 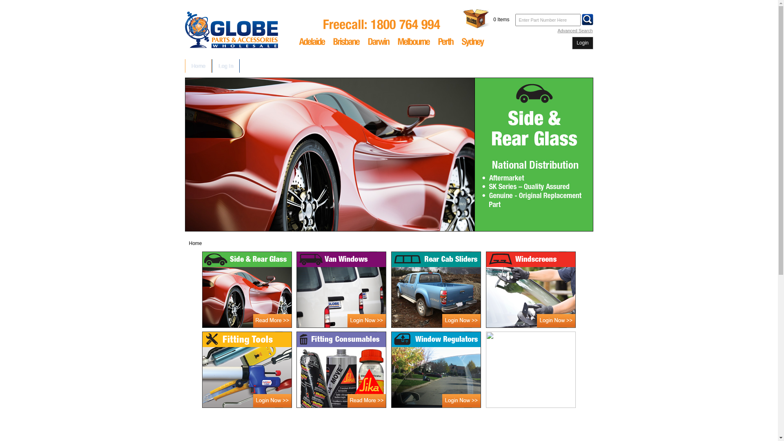 What do you see at coordinates (588, 20) in the screenshot?
I see `Search` at bounding box center [588, 20].